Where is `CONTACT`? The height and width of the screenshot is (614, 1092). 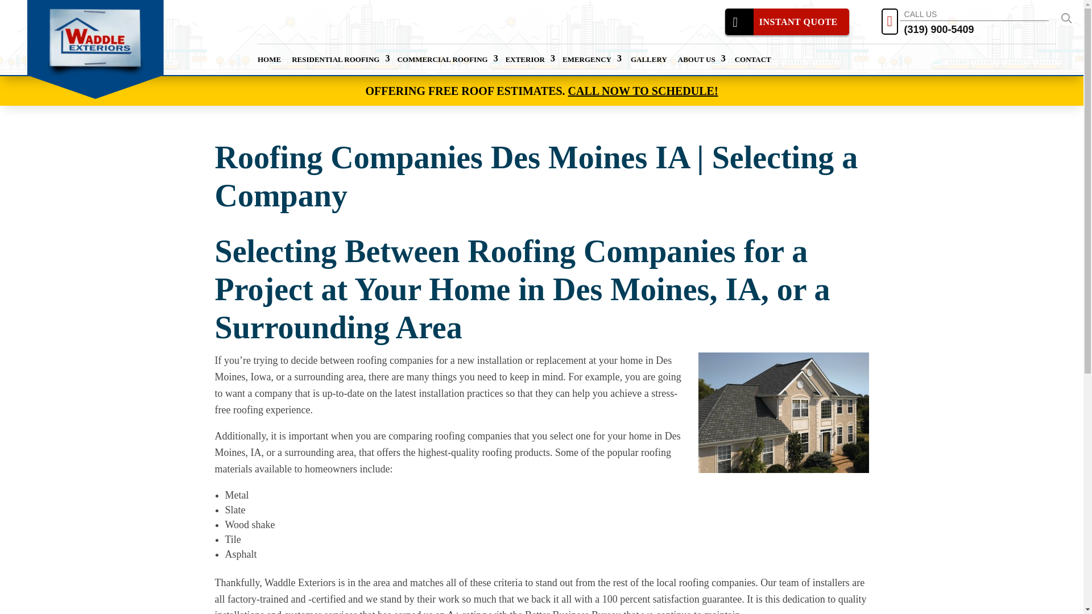
CONTACT is located at coordinates (753, 59).